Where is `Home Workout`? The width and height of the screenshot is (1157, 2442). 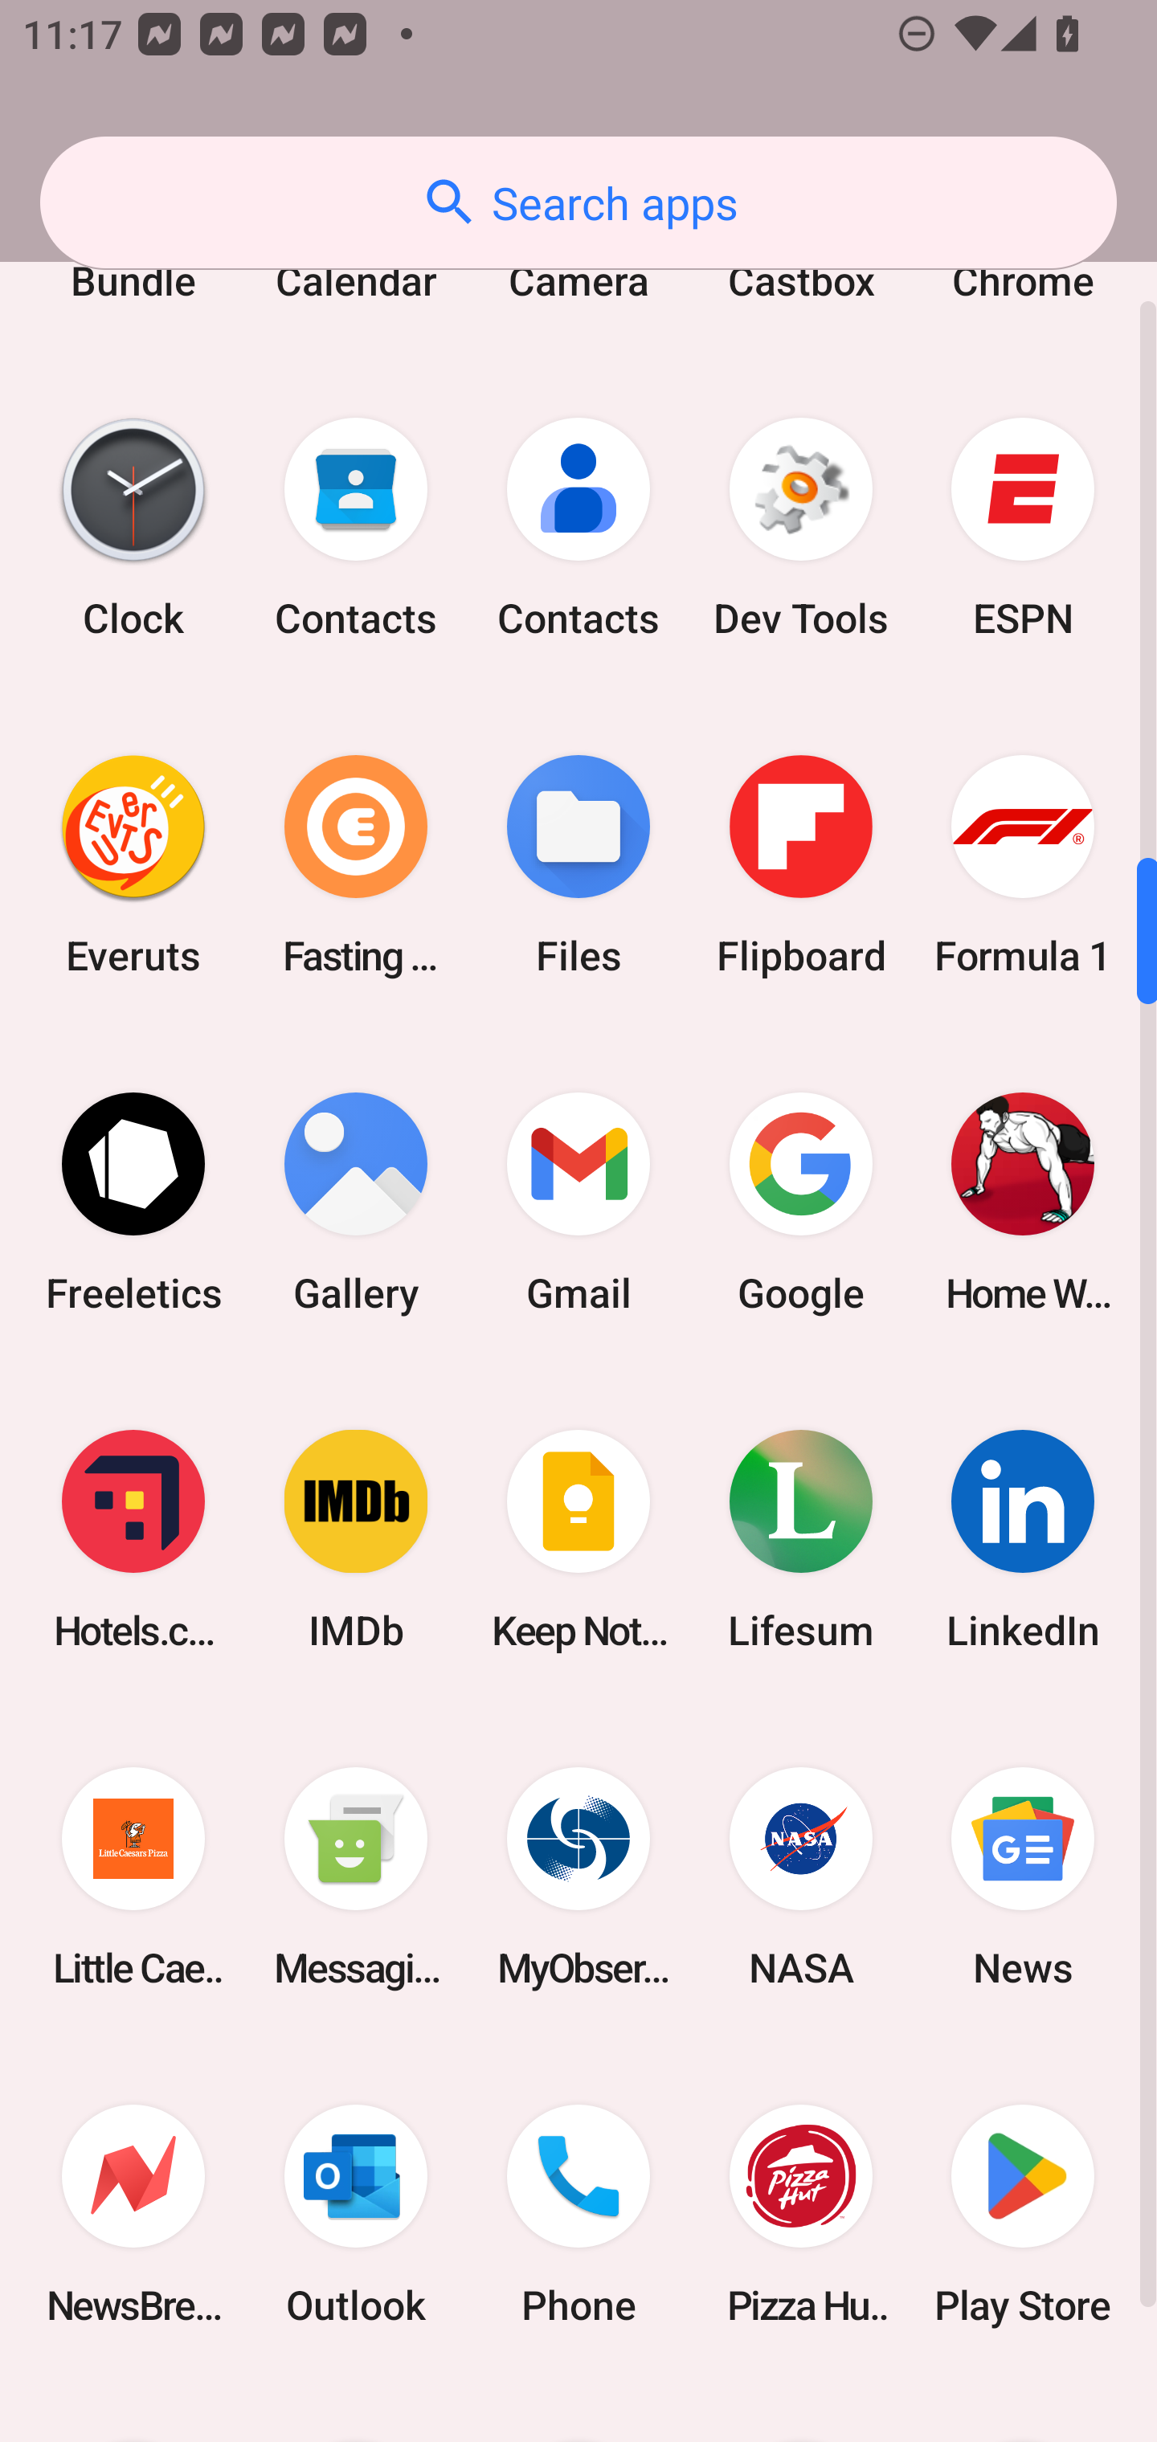
Home Workout is located at coordinates (1023, 1202).